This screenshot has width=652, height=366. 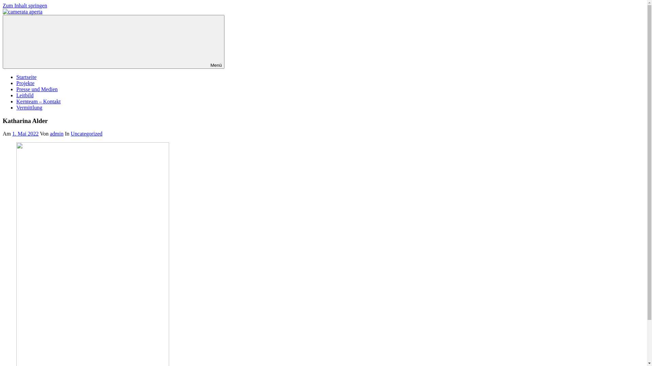 I want to click on Presse und Medien, so click(x=37, y=89).